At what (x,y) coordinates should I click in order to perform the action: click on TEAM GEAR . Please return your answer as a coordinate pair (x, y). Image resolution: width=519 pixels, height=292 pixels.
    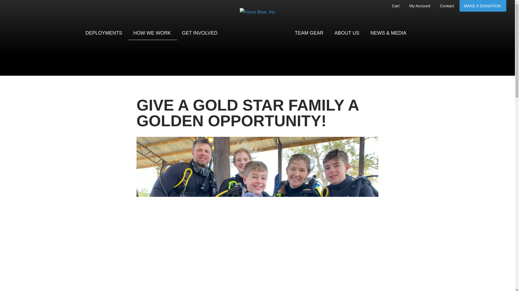
    Looking at the image, I should click on (310, 33).